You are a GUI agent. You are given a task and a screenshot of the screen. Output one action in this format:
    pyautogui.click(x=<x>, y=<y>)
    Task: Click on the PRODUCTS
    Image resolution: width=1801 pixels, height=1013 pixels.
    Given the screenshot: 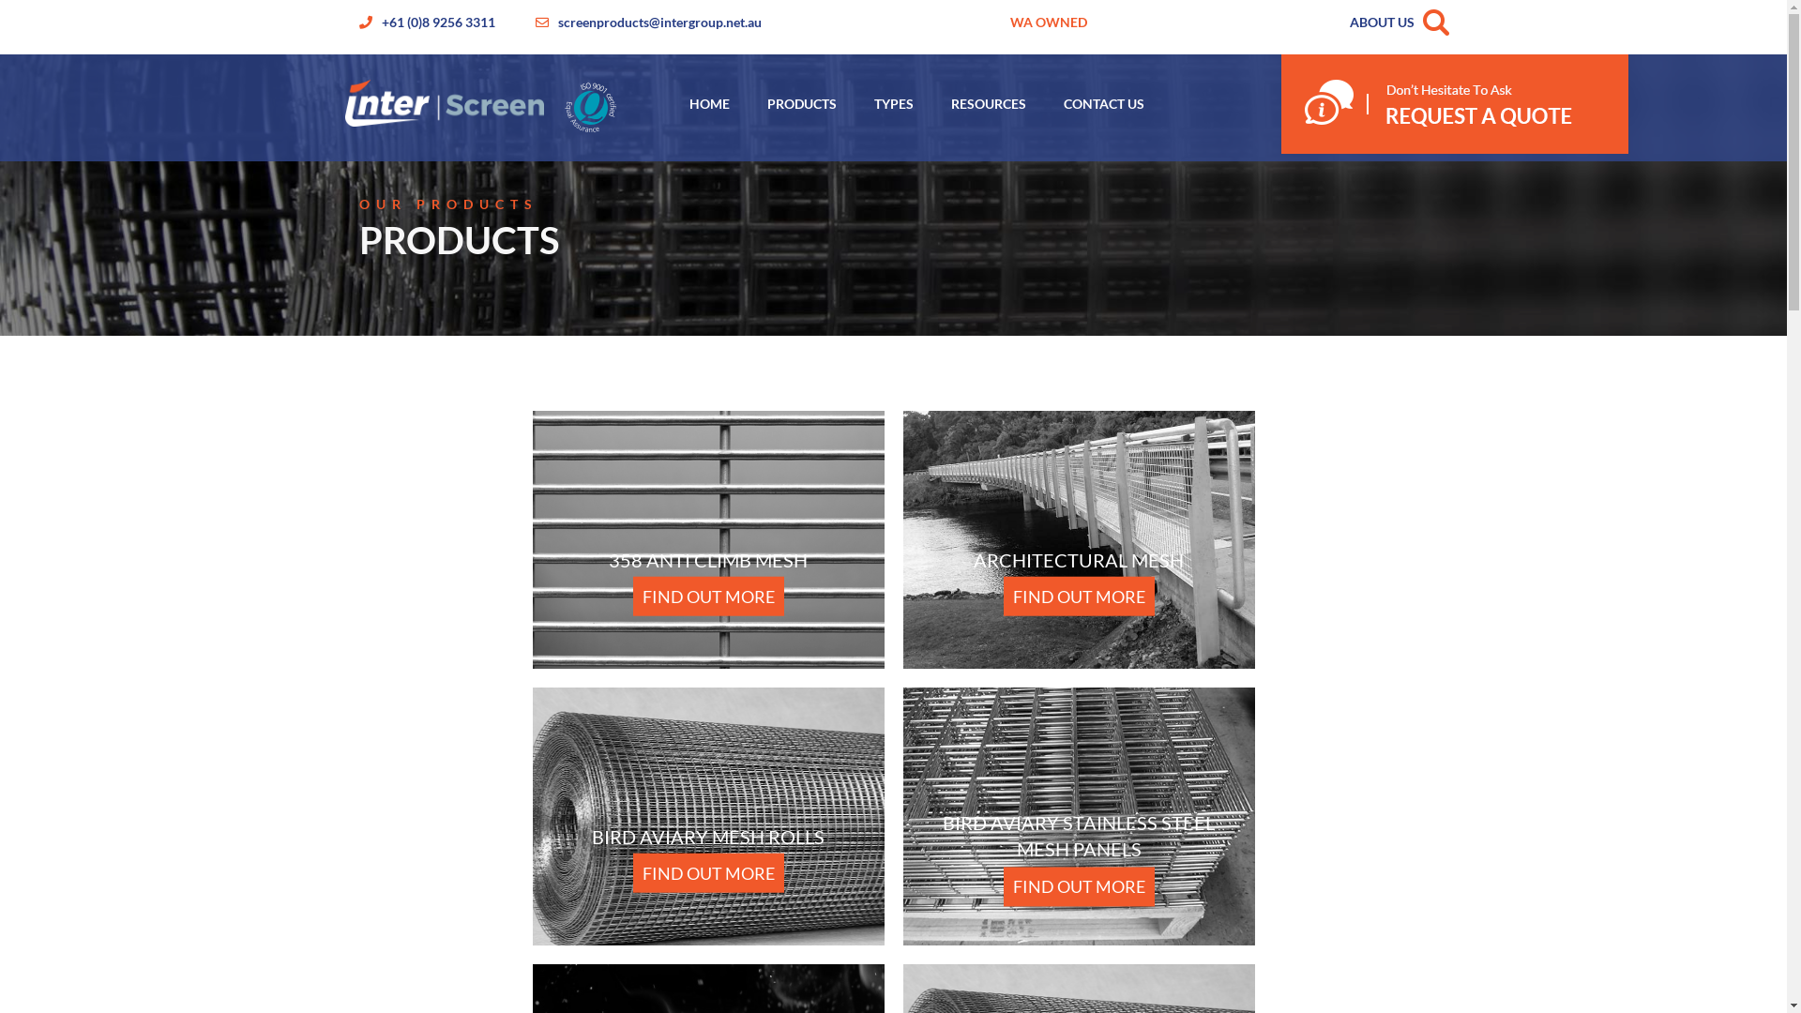 What is the action you would take?
    pyautogui.click(x=802, y=103)
    